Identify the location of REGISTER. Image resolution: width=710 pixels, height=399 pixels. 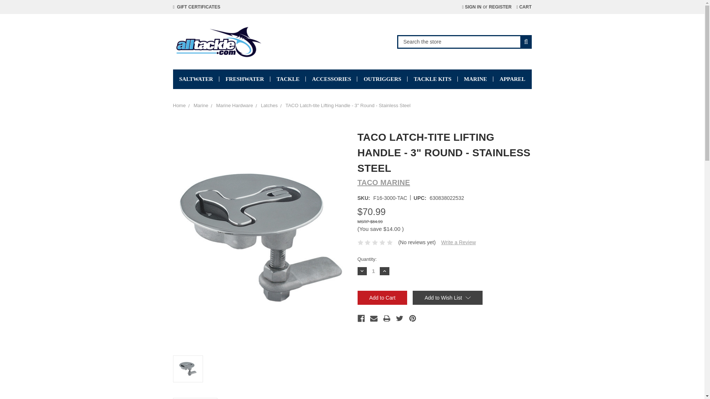
(500, 7).